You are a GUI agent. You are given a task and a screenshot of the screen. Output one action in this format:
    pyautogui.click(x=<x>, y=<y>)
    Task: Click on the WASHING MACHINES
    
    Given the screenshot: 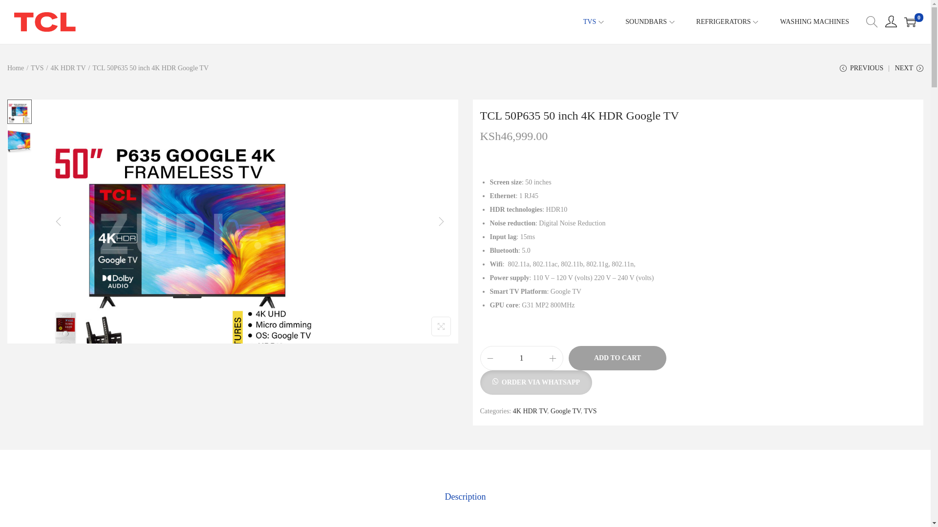 What is the action you would take?
    pyautogui.click(x=814, y=21)
    